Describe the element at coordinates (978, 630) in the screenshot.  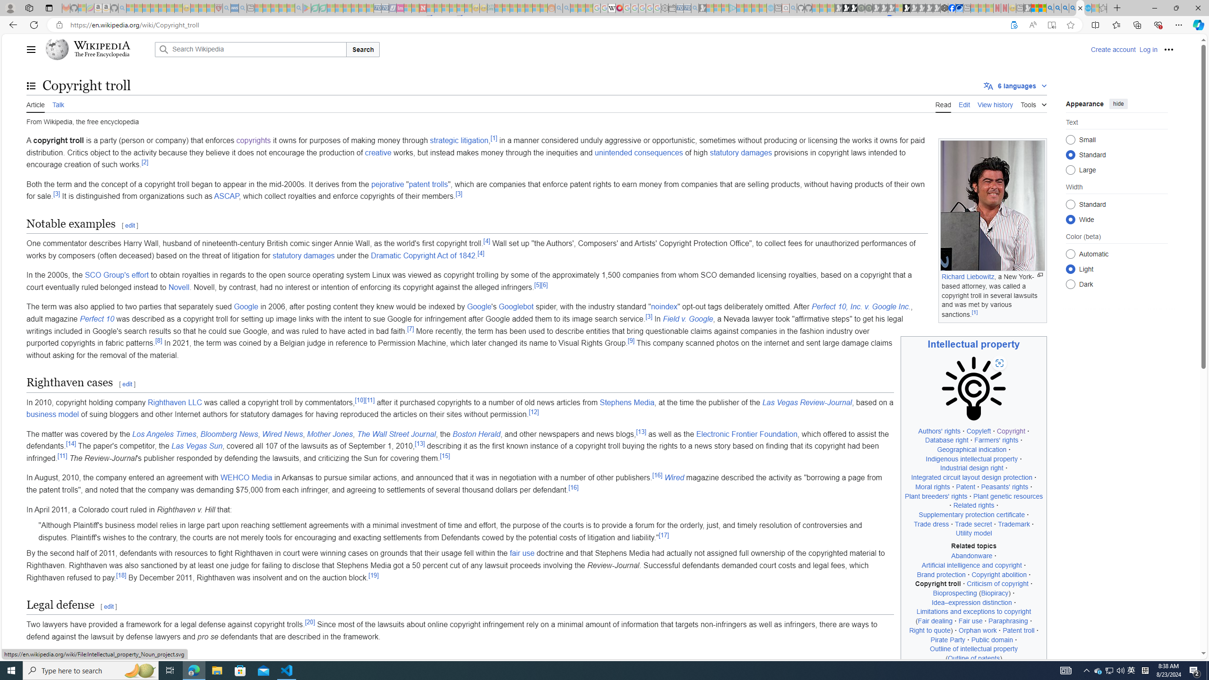
I see `Orphan work` at that location.